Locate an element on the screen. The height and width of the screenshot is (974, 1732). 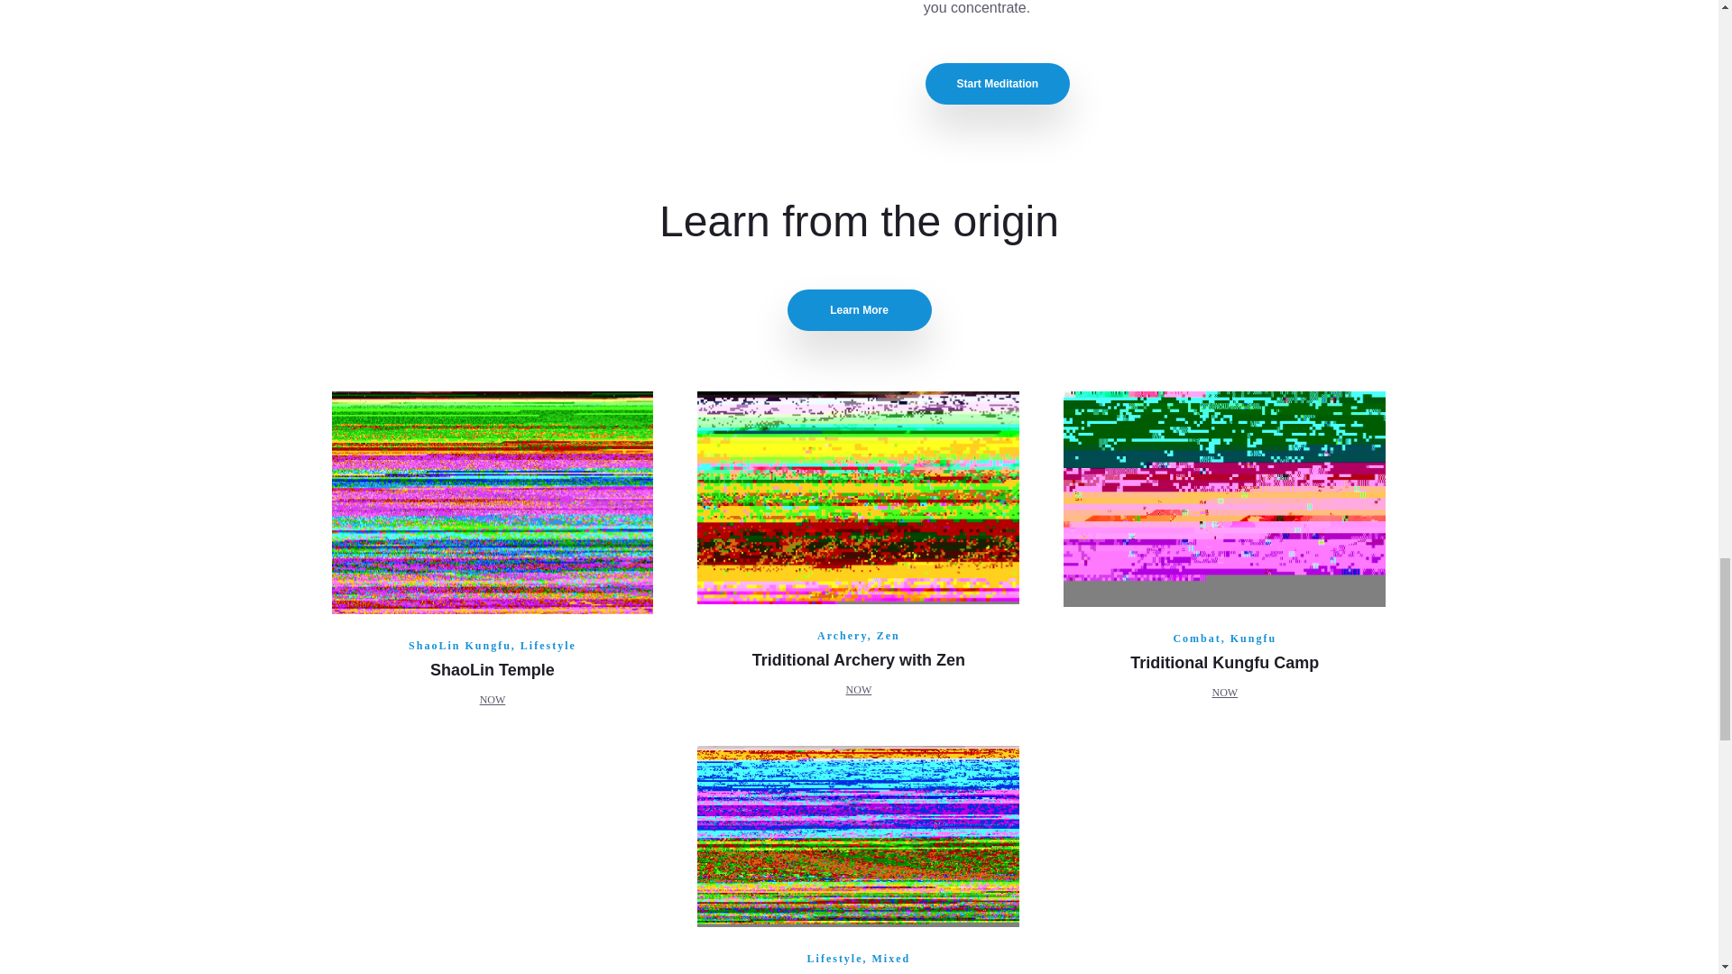
ShaoLin Temple is located at coordinates (492, 669).